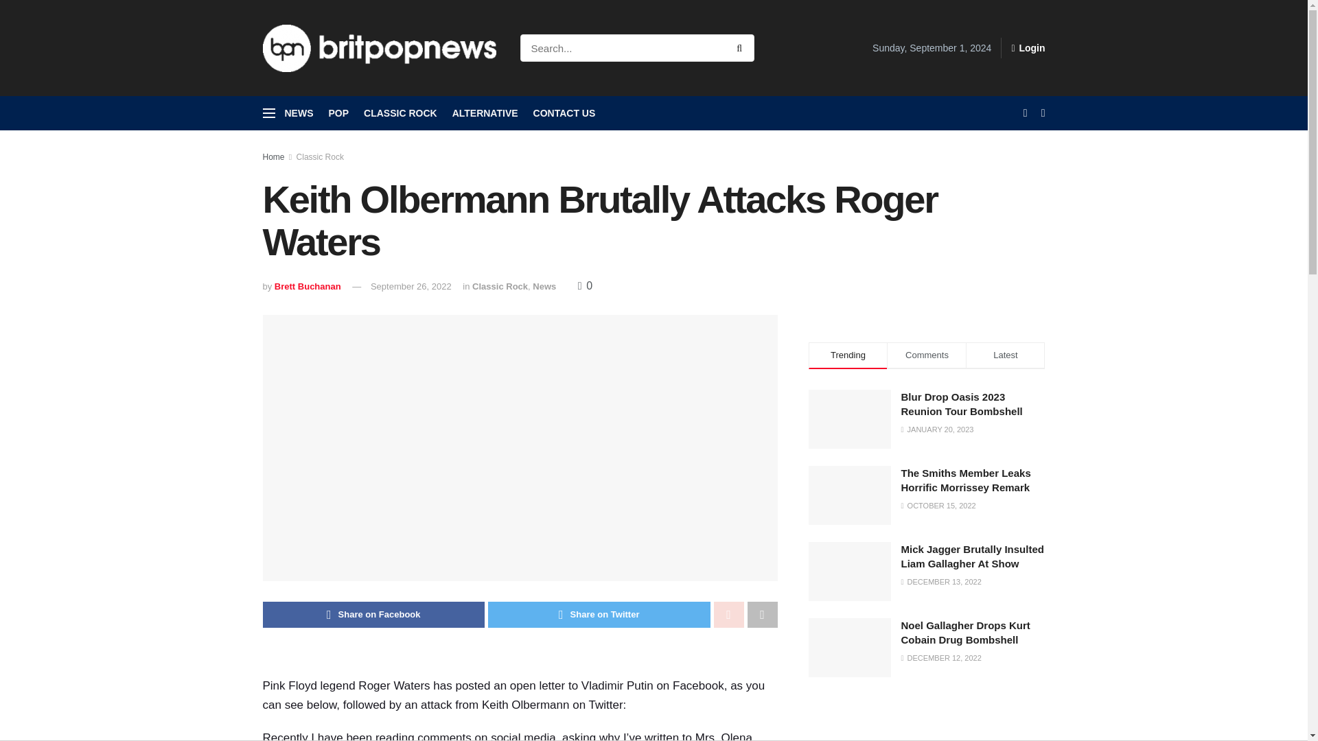 The height and width of the screenshot is (741, 1318). What do you see at coordinates (585, 285) in the screenshot?
I see `0` at bounding box center [585, 285].